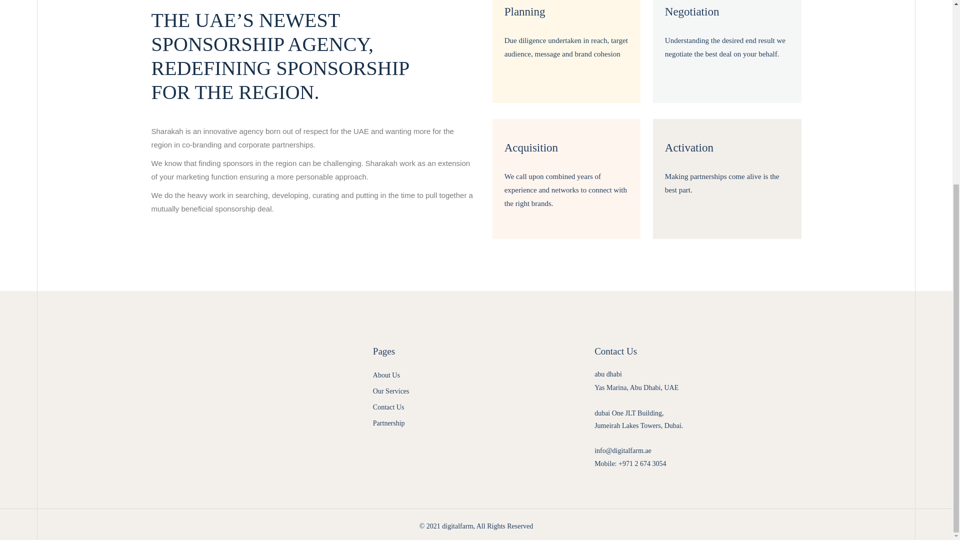 Image resolution: width=960 pixels, height=540 pixels. I want to click on Our Services, so click(457, 526).